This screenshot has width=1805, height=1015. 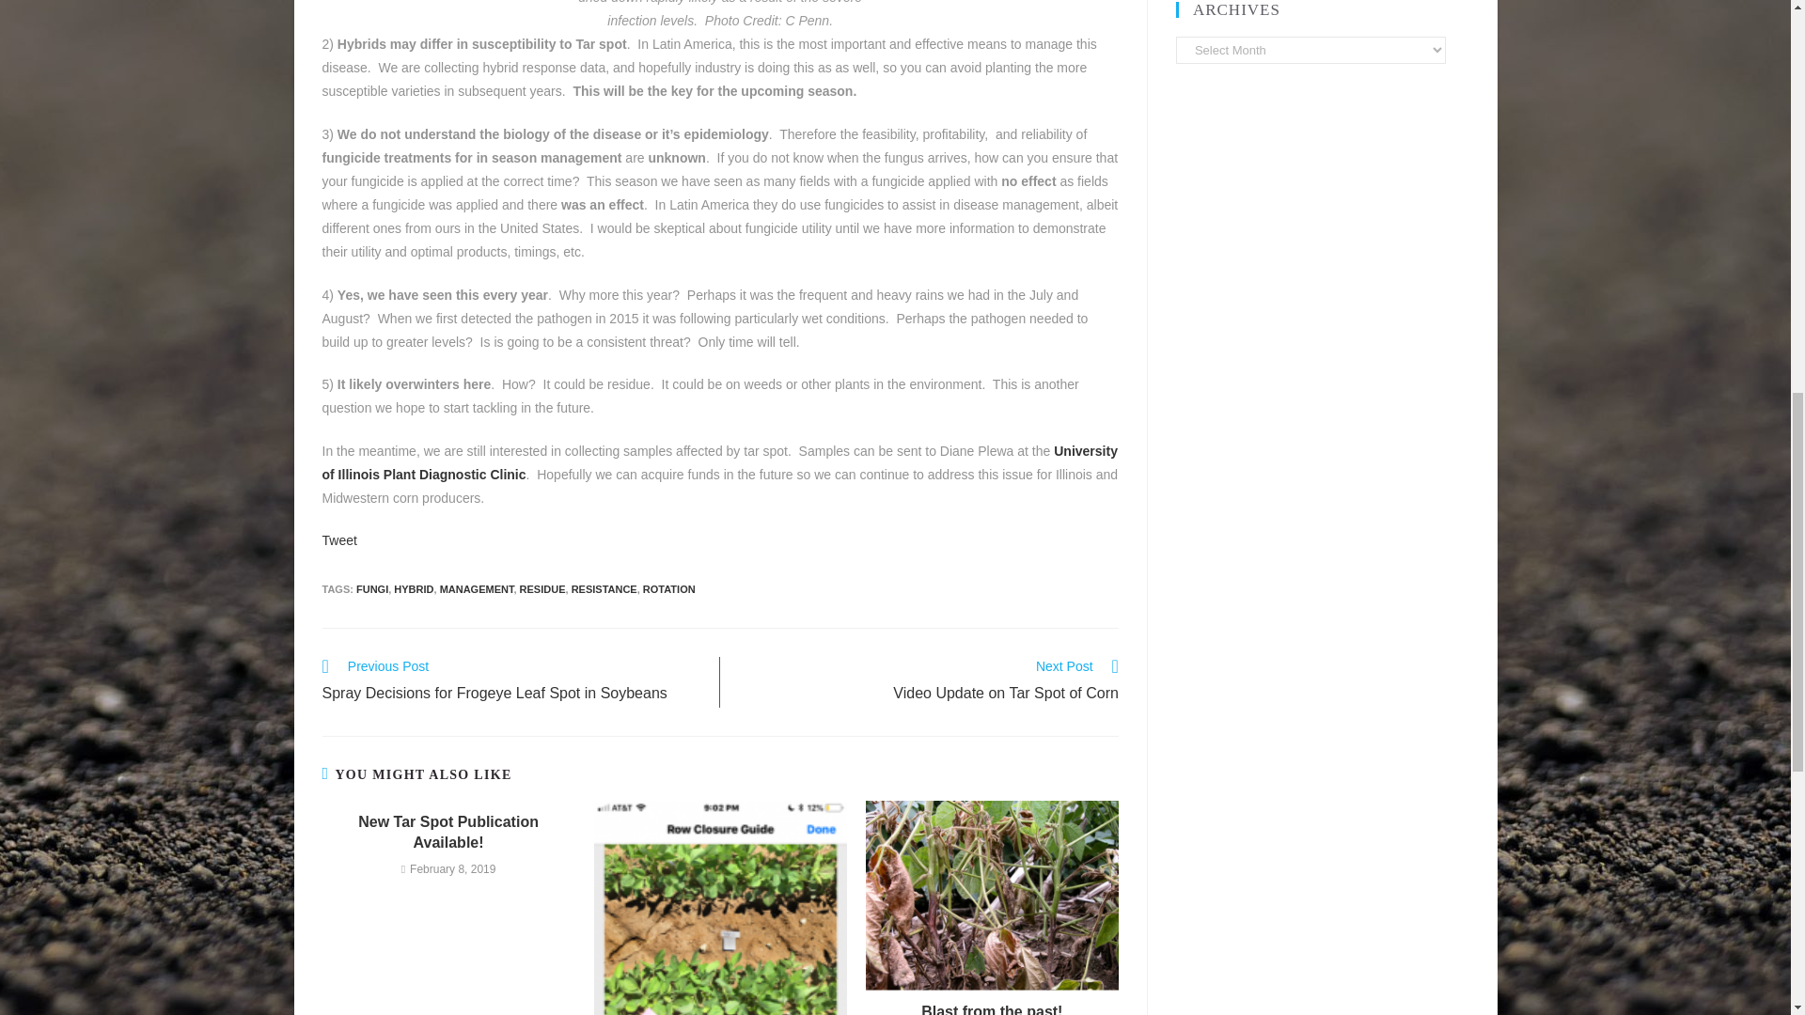 What do you see at coordinates (604, 588) in the screenshot?
I see `RESISTANCE` at bounding box center [604, 588].